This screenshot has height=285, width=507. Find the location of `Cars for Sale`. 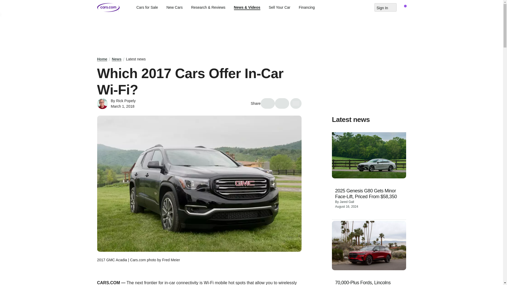

Cars for Sale is located at coordinates (147, 7).